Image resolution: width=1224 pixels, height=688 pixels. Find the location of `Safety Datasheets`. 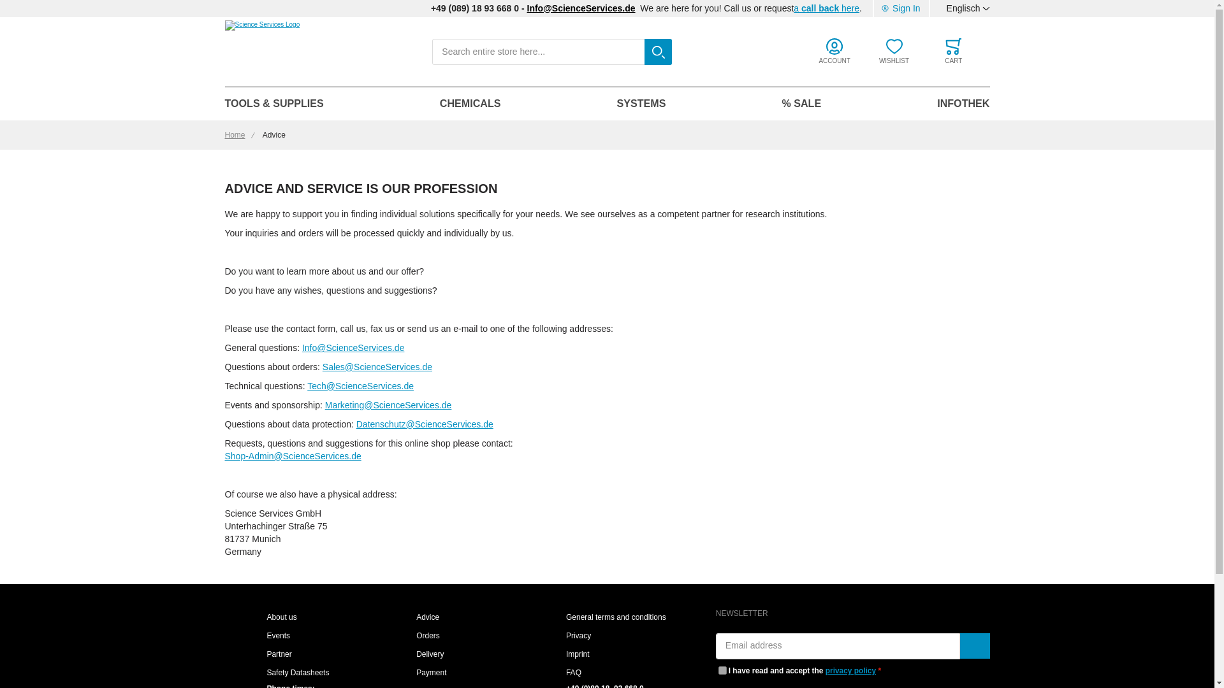

Safety Datasheets is located at coordinates (298, 673).